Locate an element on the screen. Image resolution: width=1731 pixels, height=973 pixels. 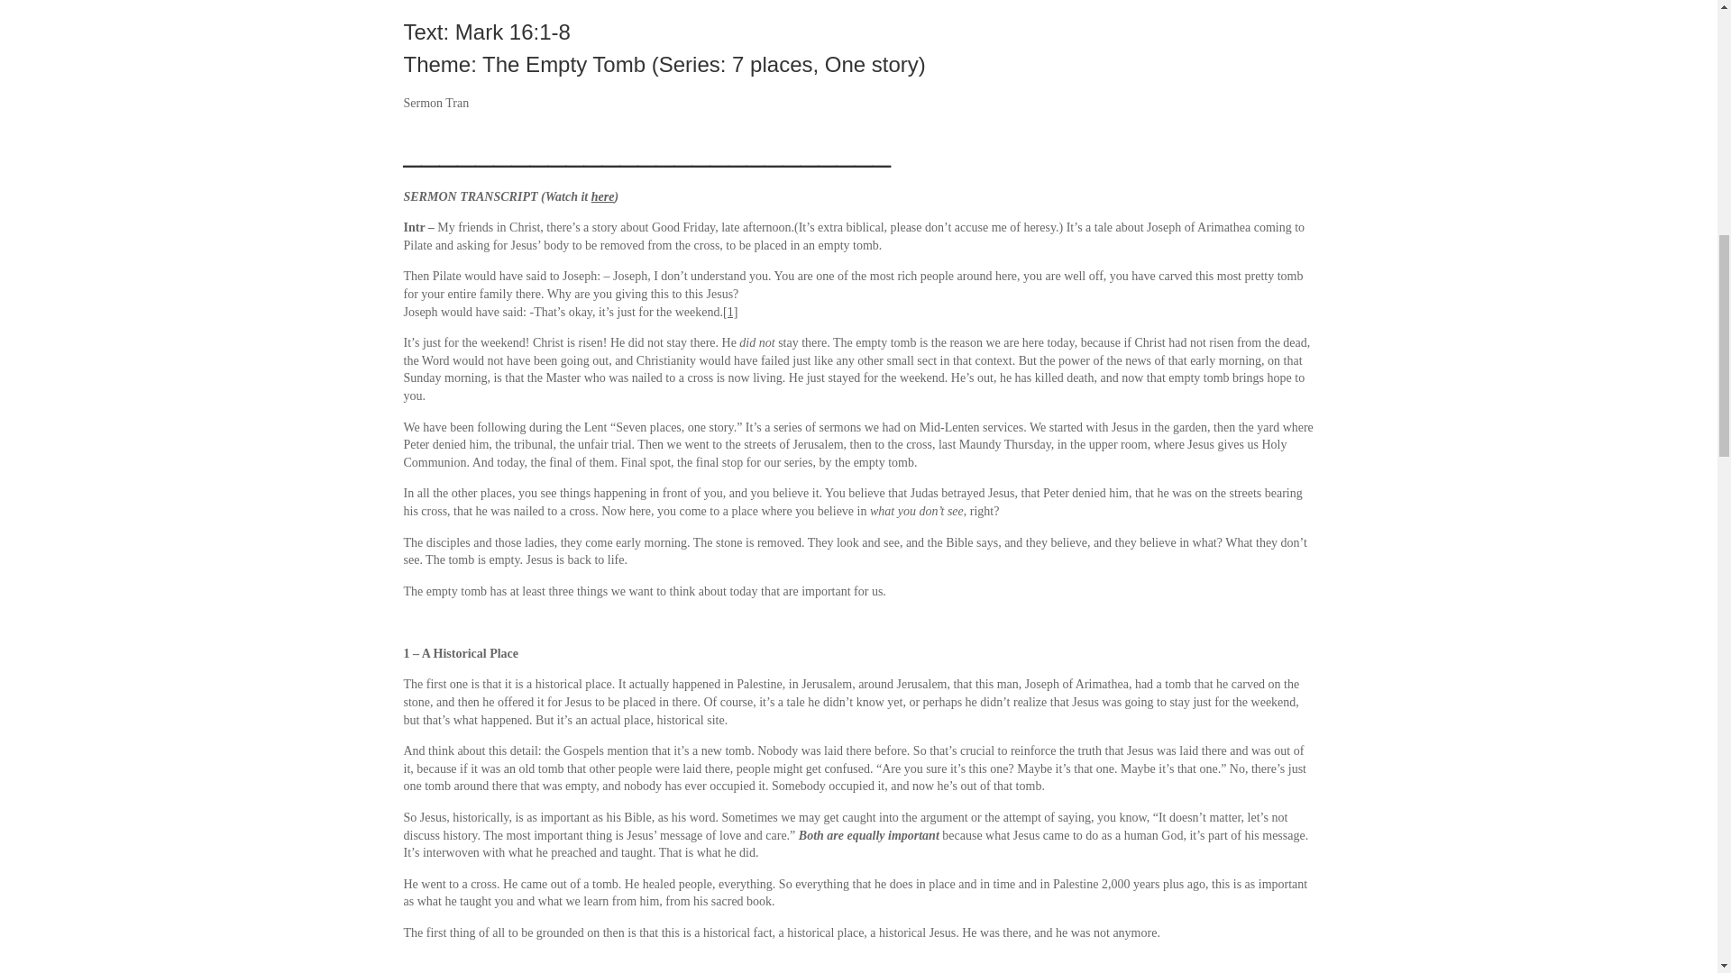
here is located at coordinates (602, 196).